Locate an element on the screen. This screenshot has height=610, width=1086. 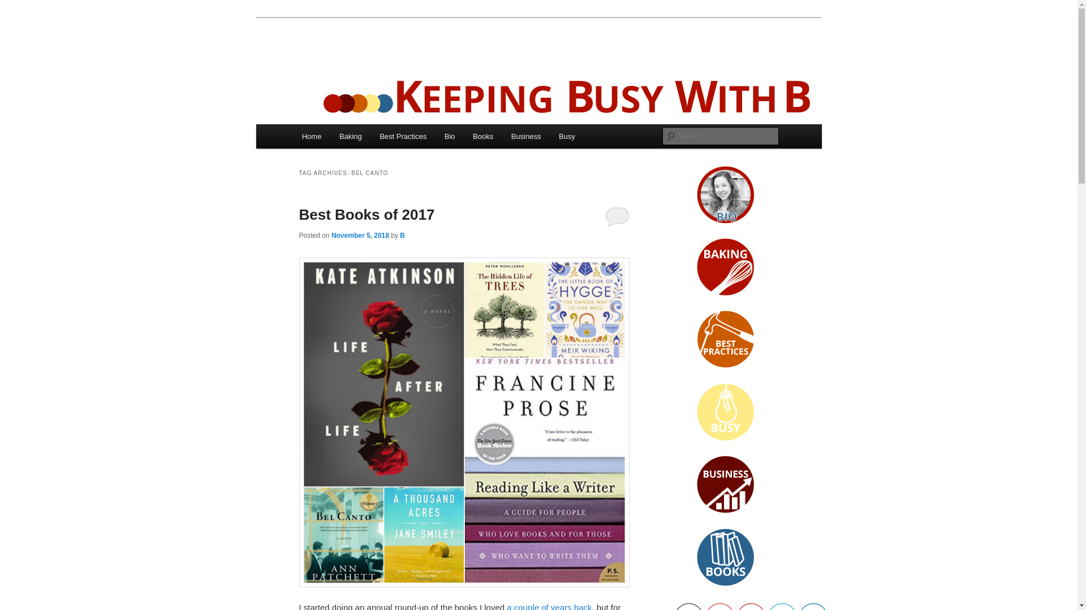
Bio is located at coordinates (449, 137).